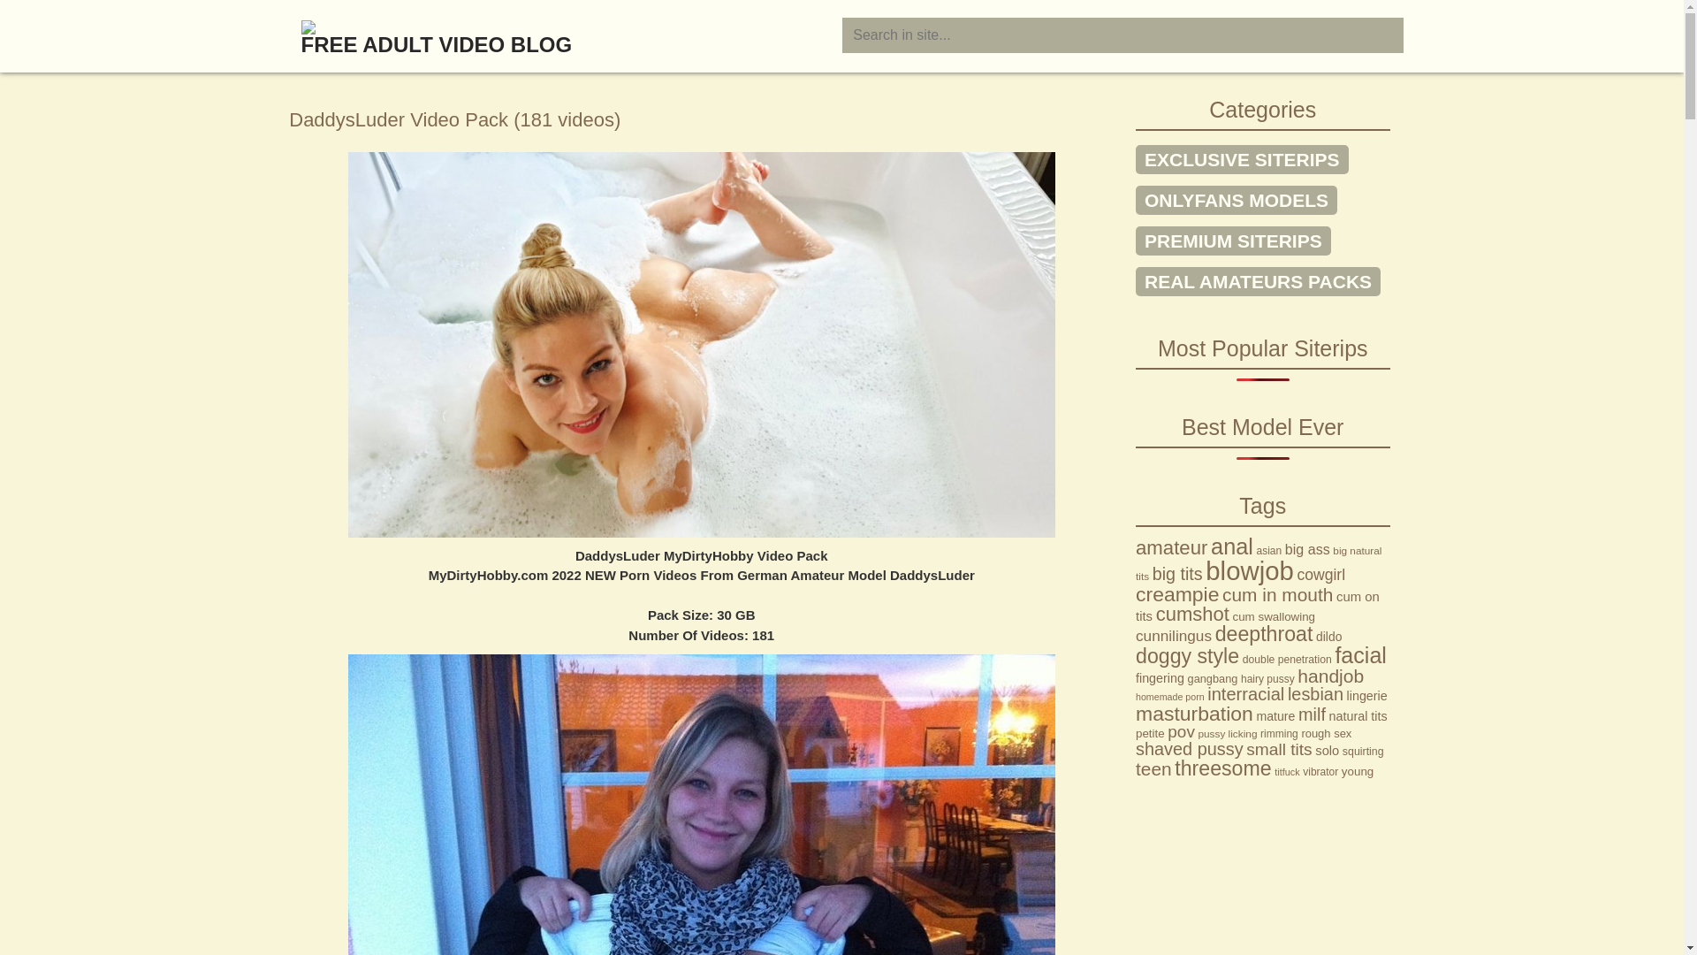 The width and height of the screenshot is (1697, 955). Describe the element at coordinates (1312, 714) in the screenshot. I see `milf` at that location.